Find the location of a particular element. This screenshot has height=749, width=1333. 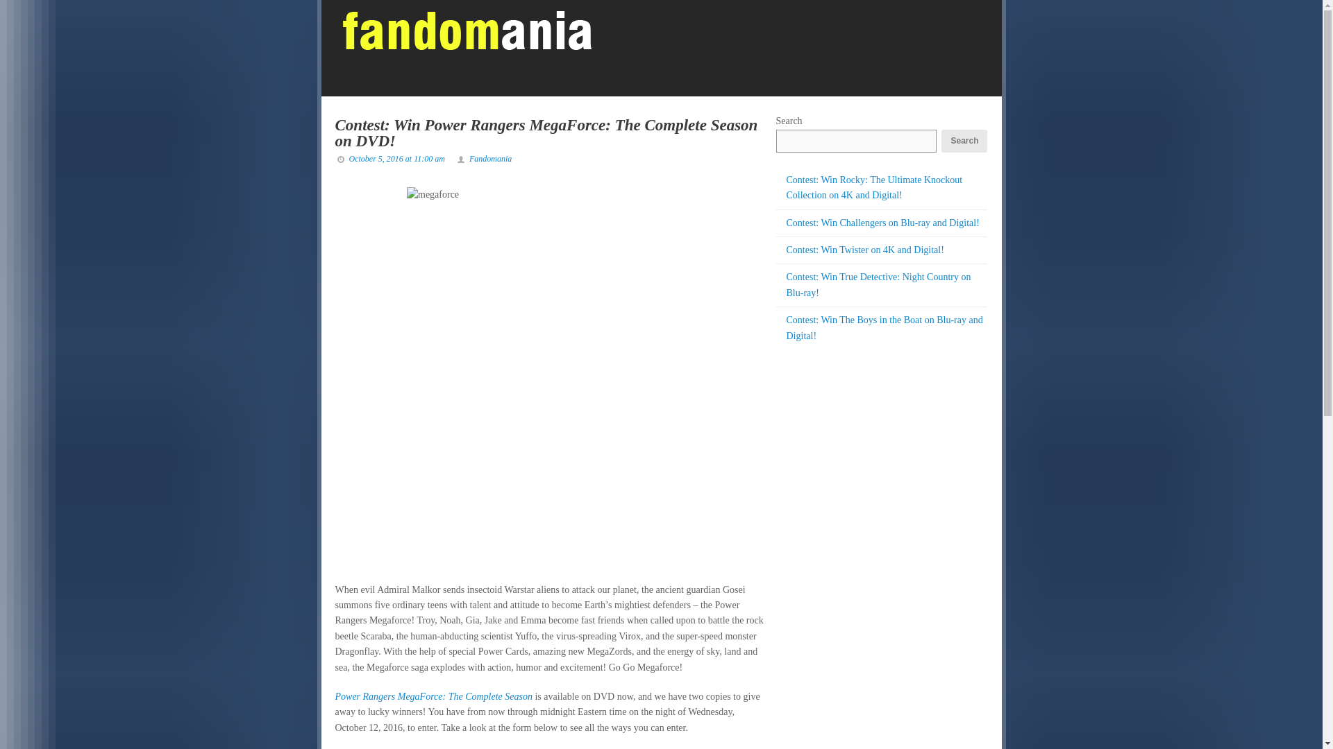

Contest: Win Twister on 4K and Digital! is located at coordinates (865, 250).